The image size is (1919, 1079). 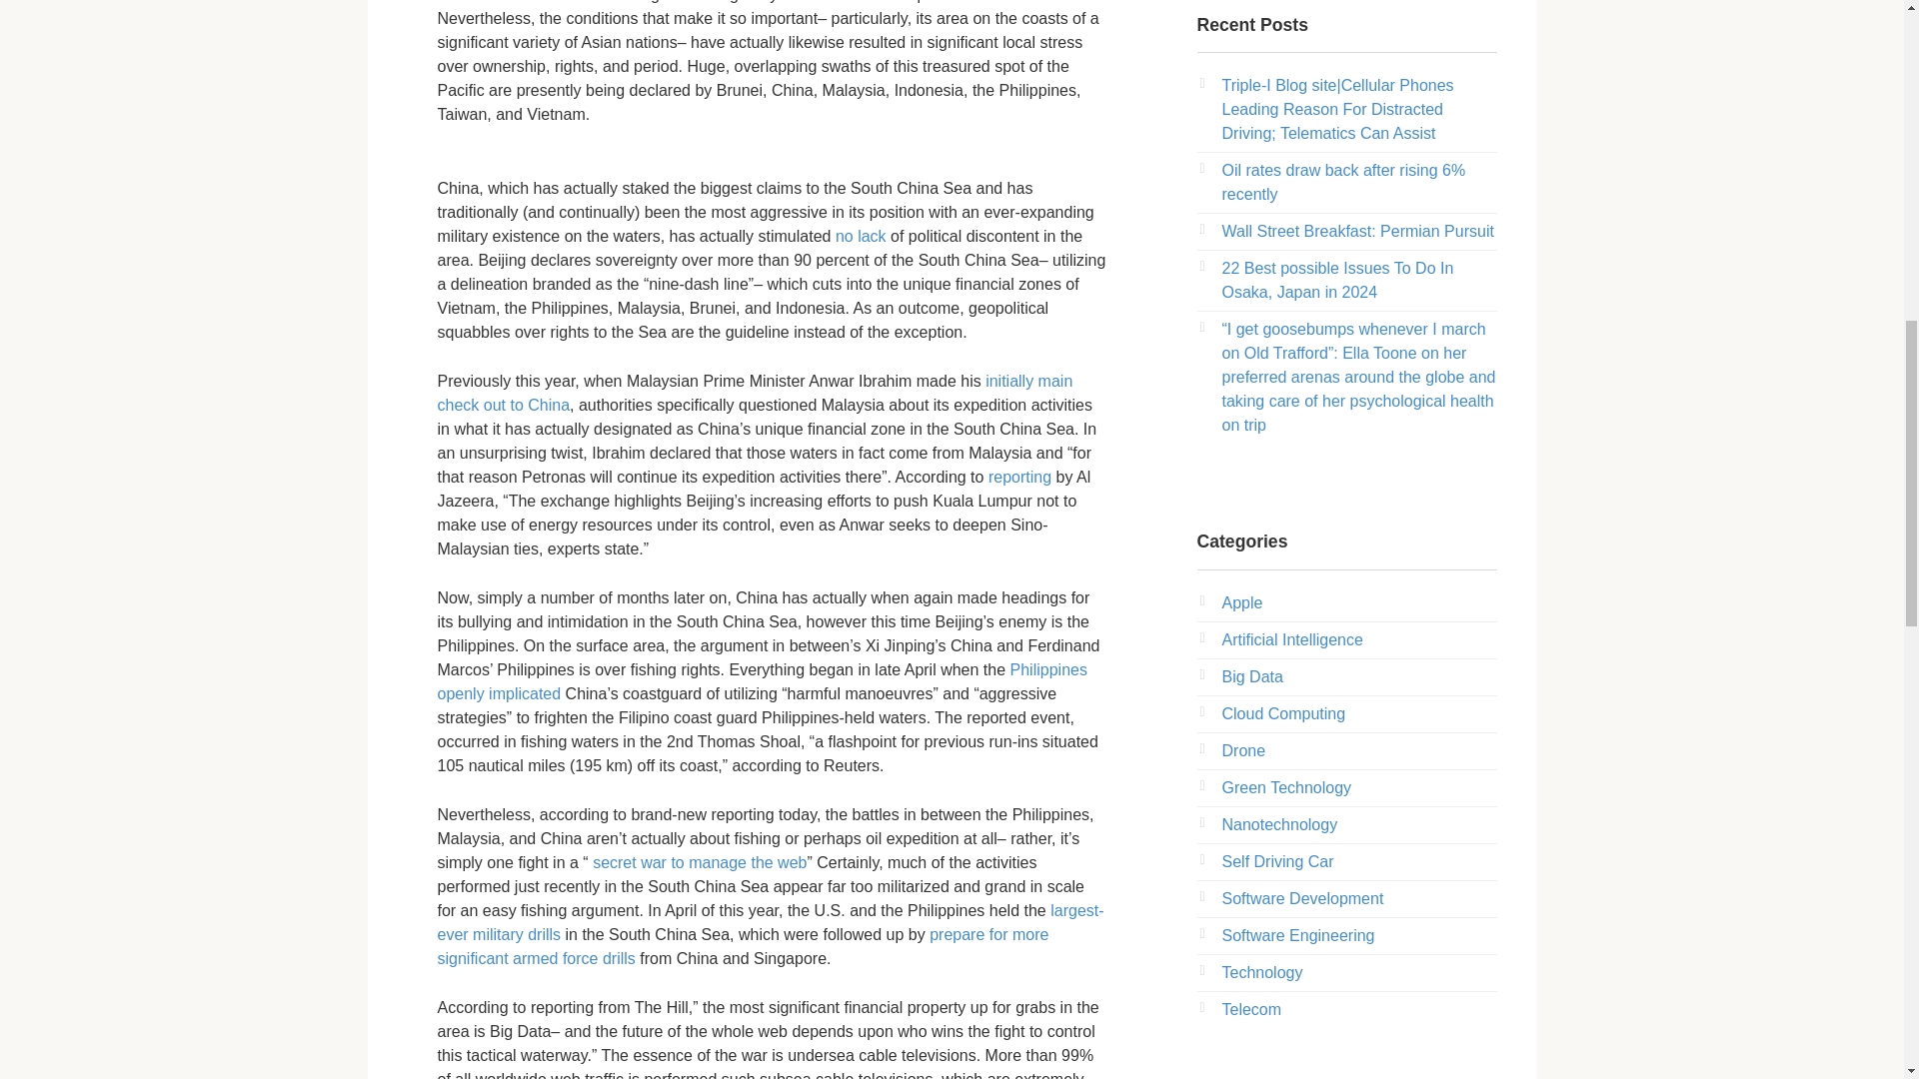 I want to click on secret war to manage the web, so click(x=698, y=862).